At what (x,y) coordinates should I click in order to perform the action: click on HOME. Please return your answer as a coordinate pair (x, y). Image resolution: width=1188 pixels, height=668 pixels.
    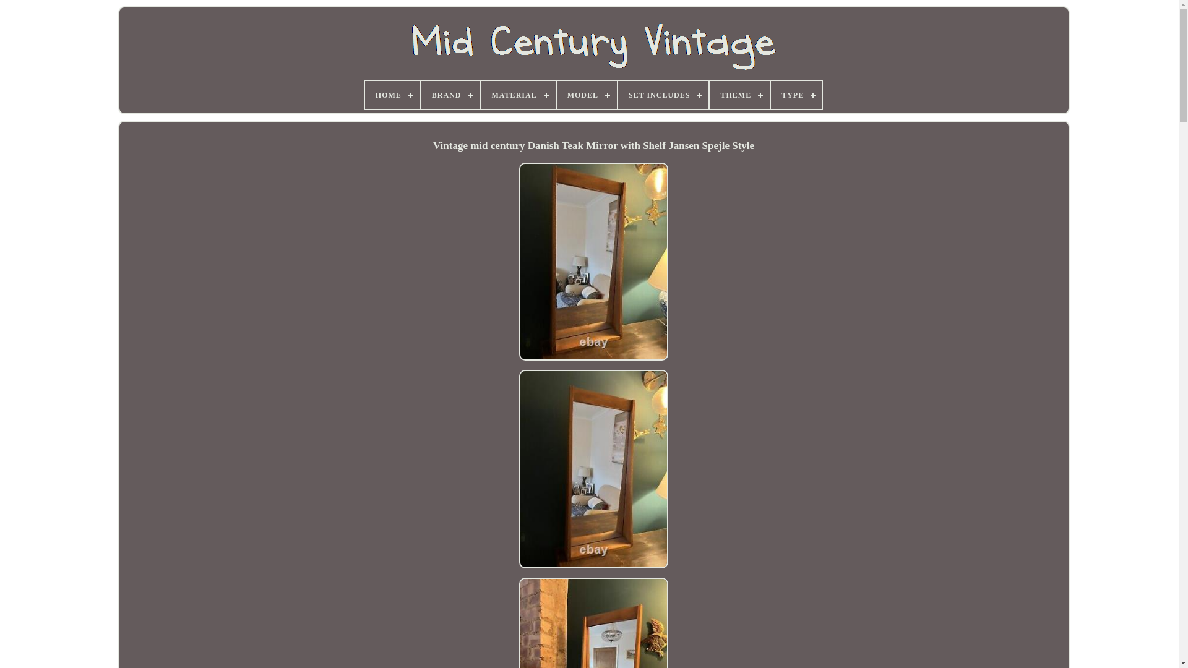
    Looking at the image, I should click on (392, 95).